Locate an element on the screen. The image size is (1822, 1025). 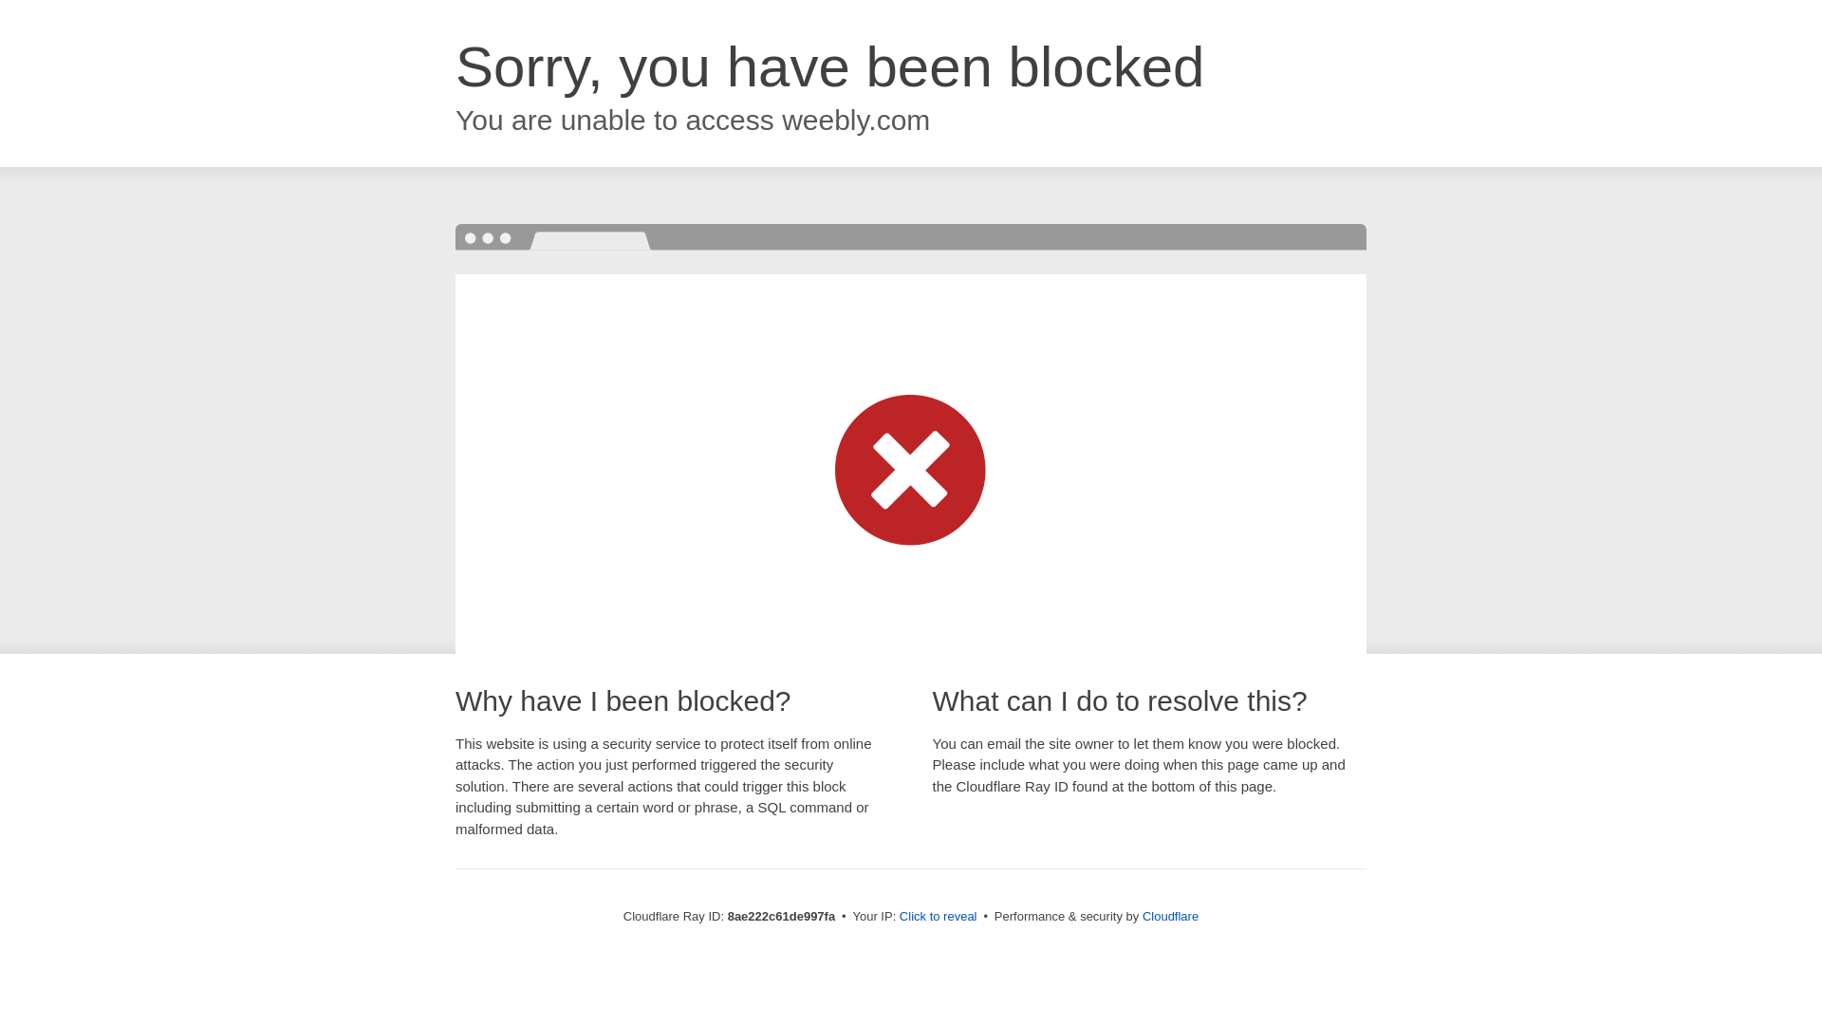
Click to reveal is located at coordinates (938, 917).